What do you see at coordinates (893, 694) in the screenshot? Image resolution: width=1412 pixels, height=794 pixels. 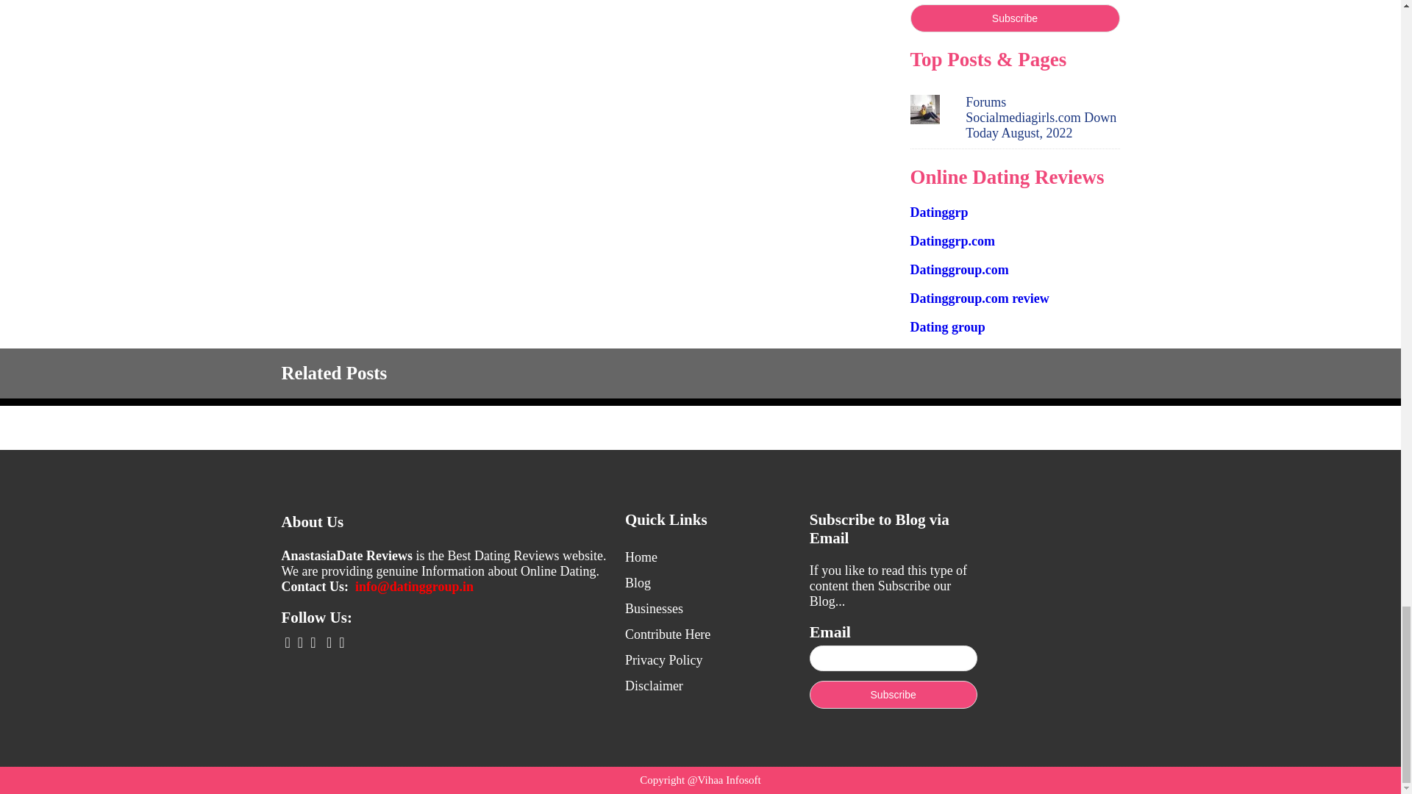 I see `Subscribe` at bounding box center [893, 694].